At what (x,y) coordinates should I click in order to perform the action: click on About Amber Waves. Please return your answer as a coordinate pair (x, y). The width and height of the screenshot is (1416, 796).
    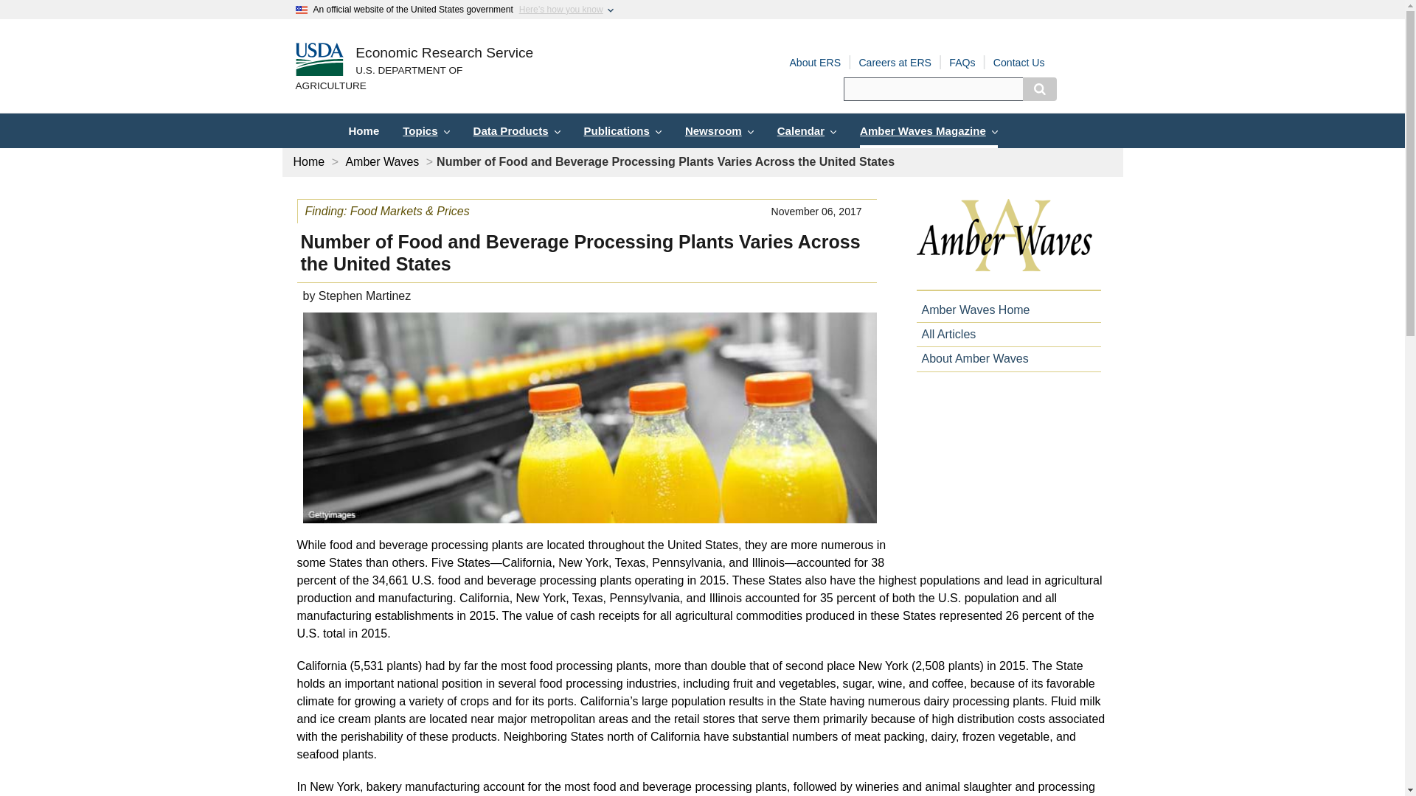
    Looking at the image, I should click on (972, 358).